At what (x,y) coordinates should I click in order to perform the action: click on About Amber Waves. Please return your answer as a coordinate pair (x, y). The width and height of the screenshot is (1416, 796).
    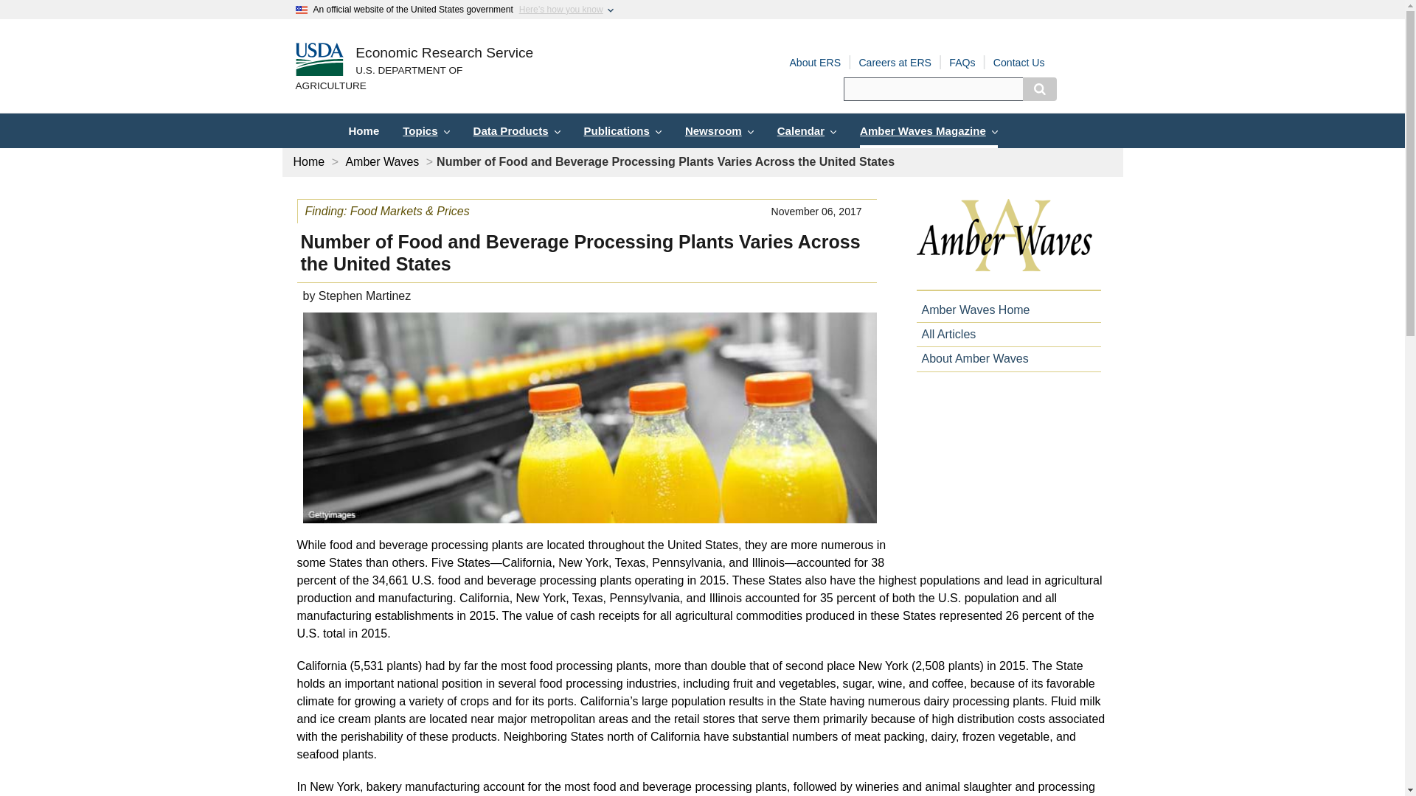
    Looking at the image, I should click on (972, 358).